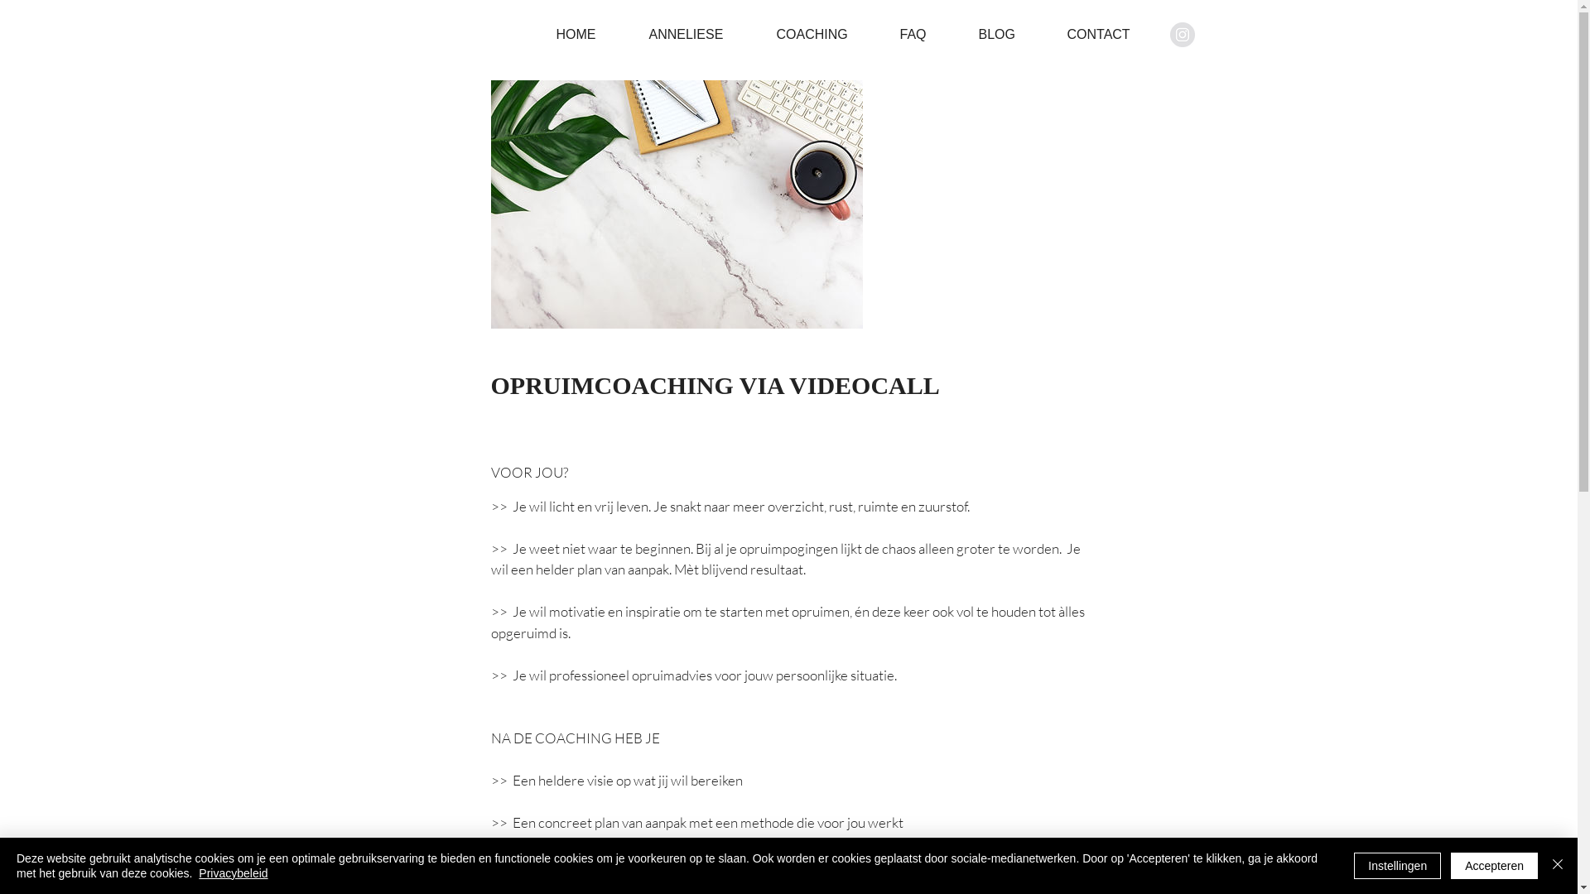 Image resolution: width=1590 pixels, height=894 pixels. What do you see at coordinates (1398, 866) in the screenshot?
I see `Instellingen` at bounding box center [1398, 866].